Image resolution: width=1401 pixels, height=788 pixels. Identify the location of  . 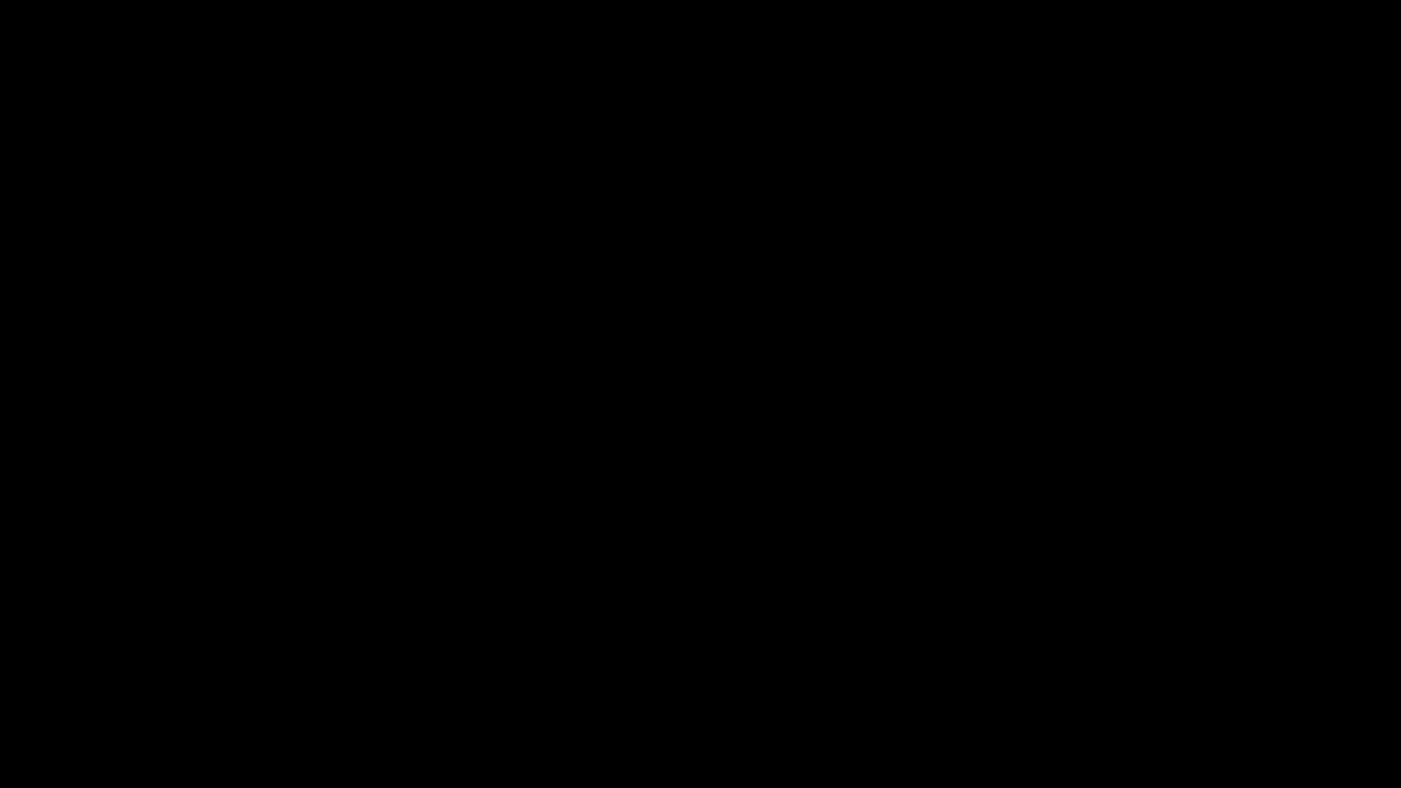
(1, 387).